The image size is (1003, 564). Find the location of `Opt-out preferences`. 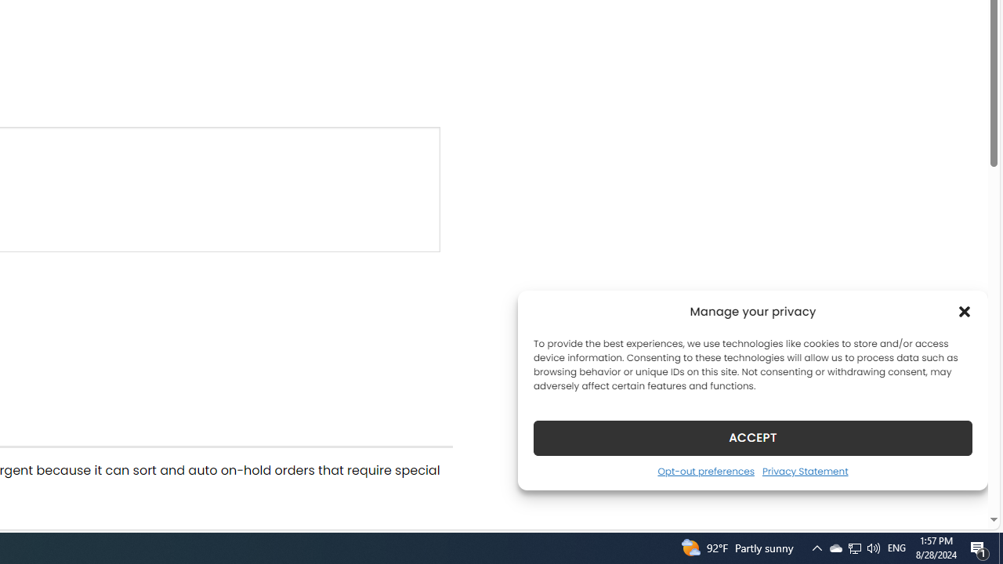

Opt-out preferences is located at coordinates (705, 471).